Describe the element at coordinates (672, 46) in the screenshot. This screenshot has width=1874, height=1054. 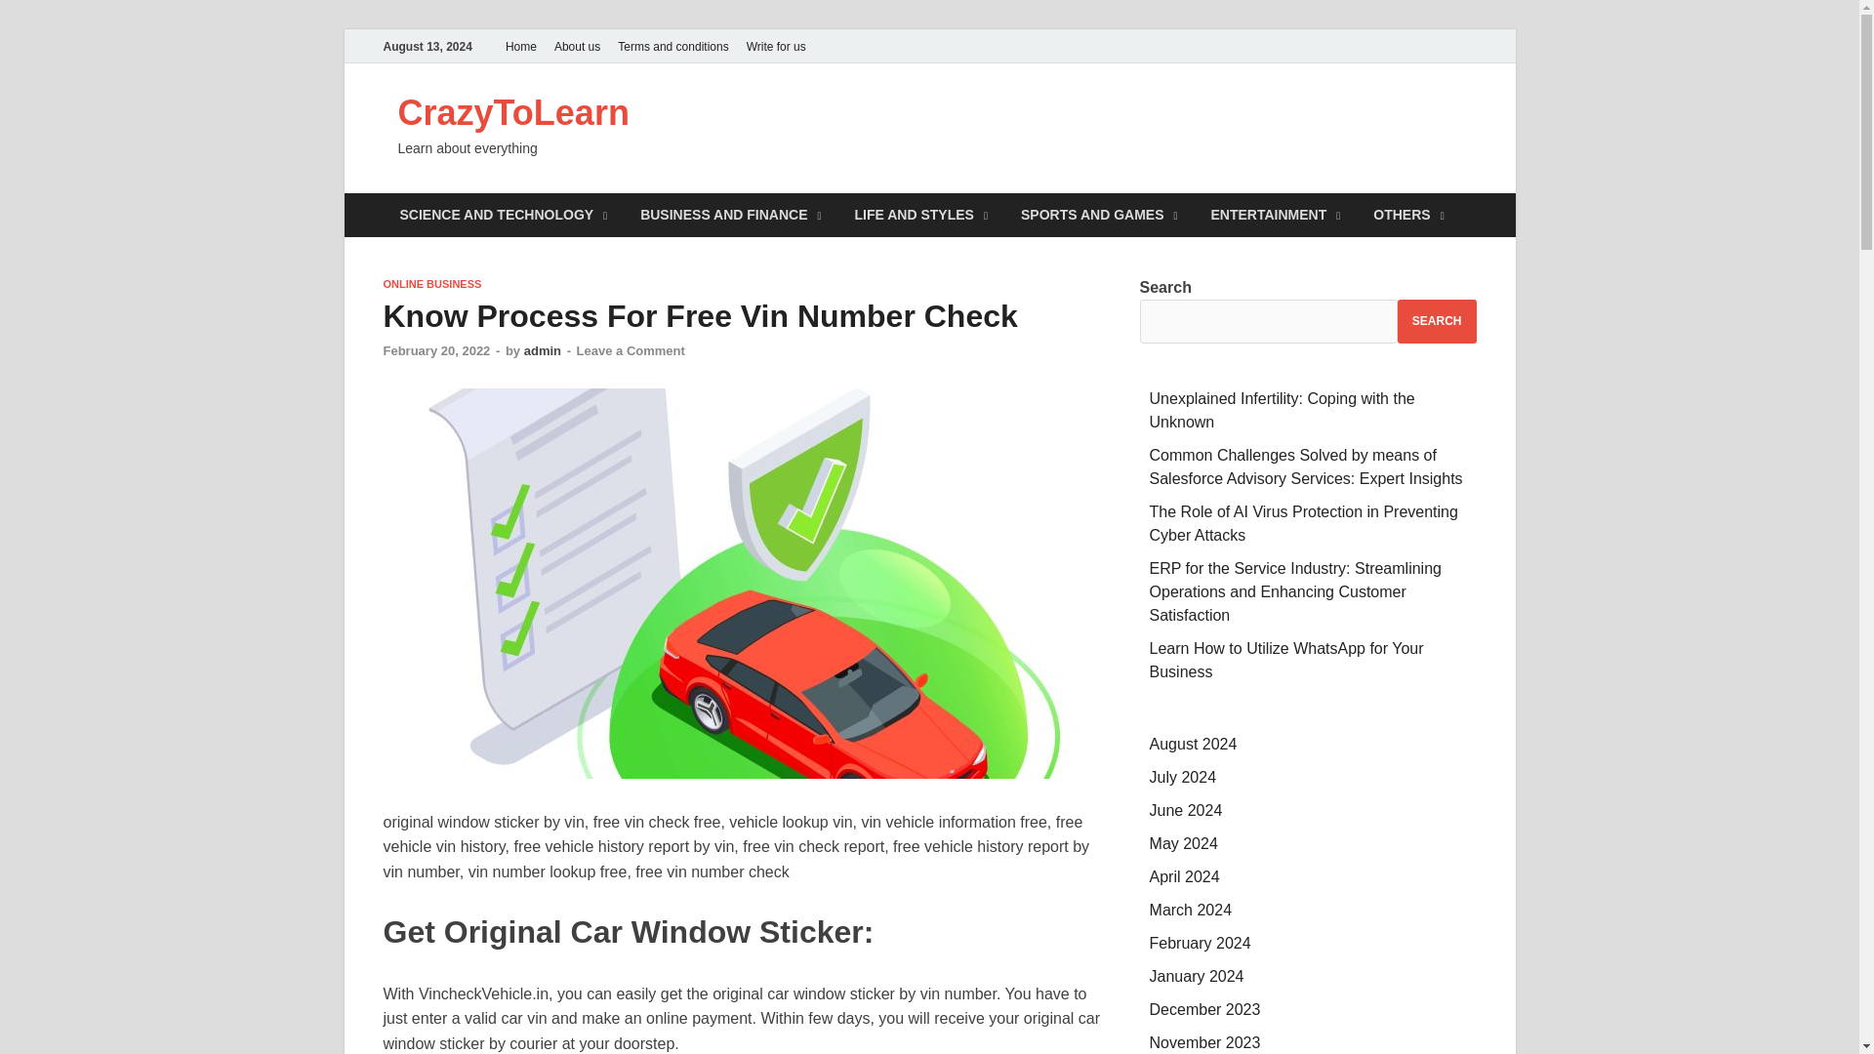
I see `Terms and conditions` at that location.